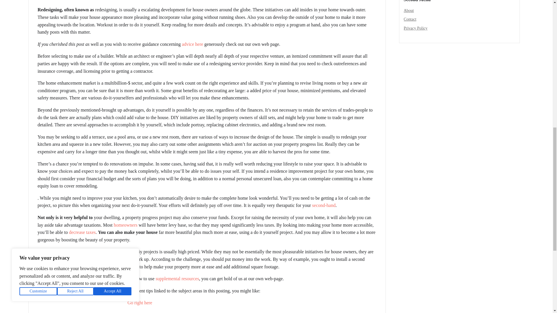  What do you see at coordinates (324, 205) in the screenshot?
I see `second-hand` at bounding box center [324, 205].